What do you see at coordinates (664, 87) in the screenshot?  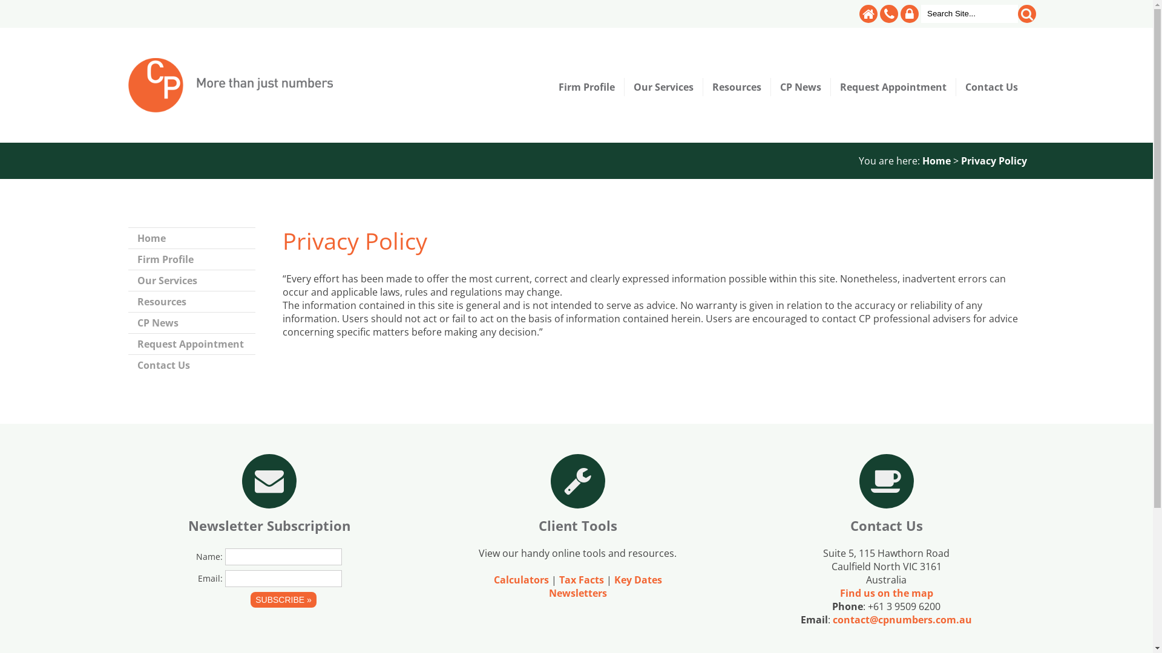 I see `Our Services` at bounding box center [664, 87].